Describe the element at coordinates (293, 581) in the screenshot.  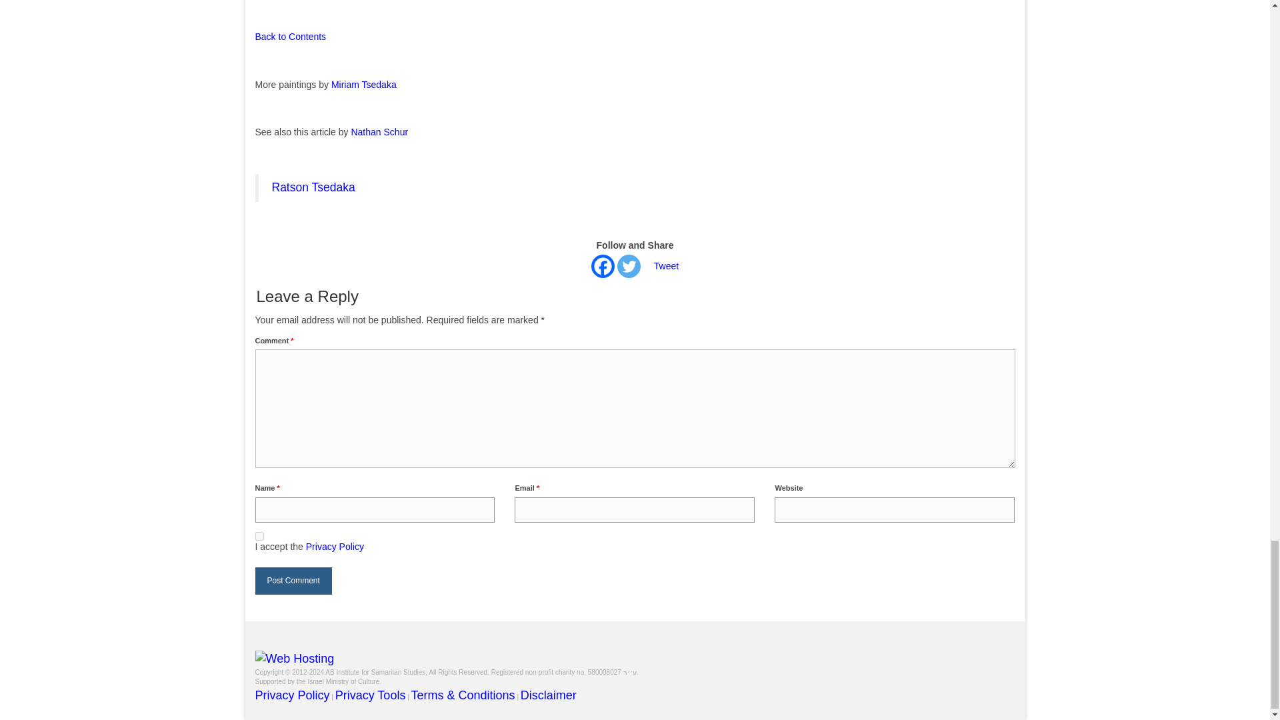
I see `Post Comment` at that location.